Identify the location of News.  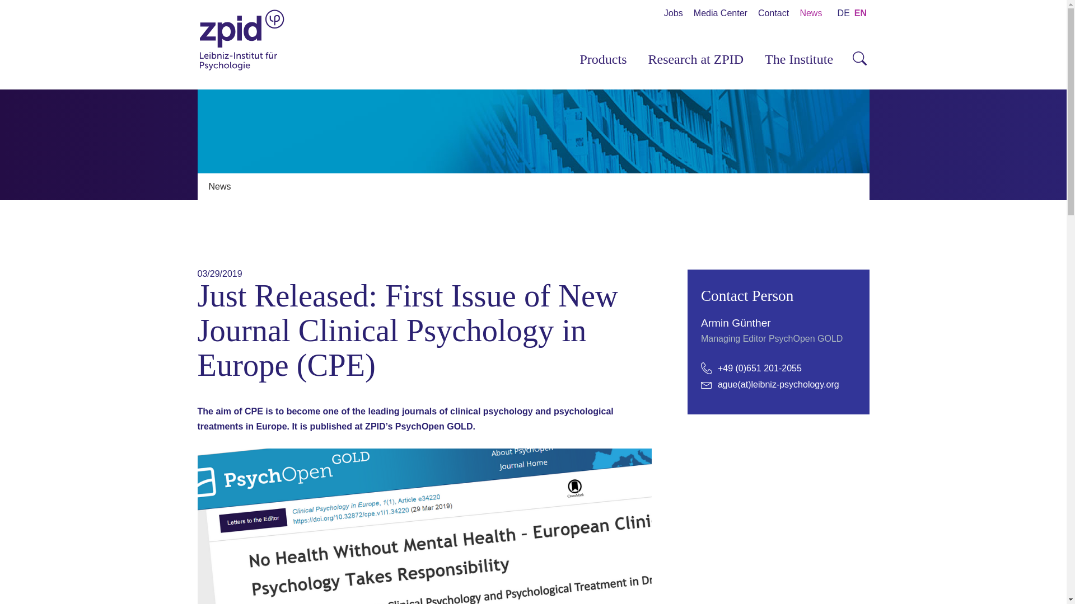
(811, 13).